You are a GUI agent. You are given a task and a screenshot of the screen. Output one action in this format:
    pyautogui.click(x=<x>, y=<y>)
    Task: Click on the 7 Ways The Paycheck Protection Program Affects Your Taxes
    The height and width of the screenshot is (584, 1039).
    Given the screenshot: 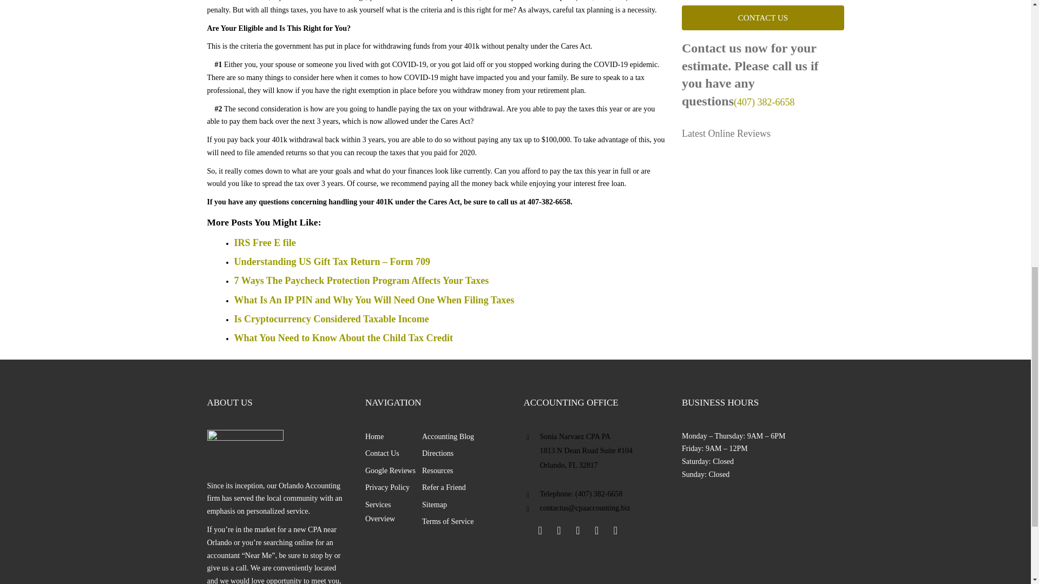 What is the action you would take?
    pyautogui.click(x=361, y=280)
    